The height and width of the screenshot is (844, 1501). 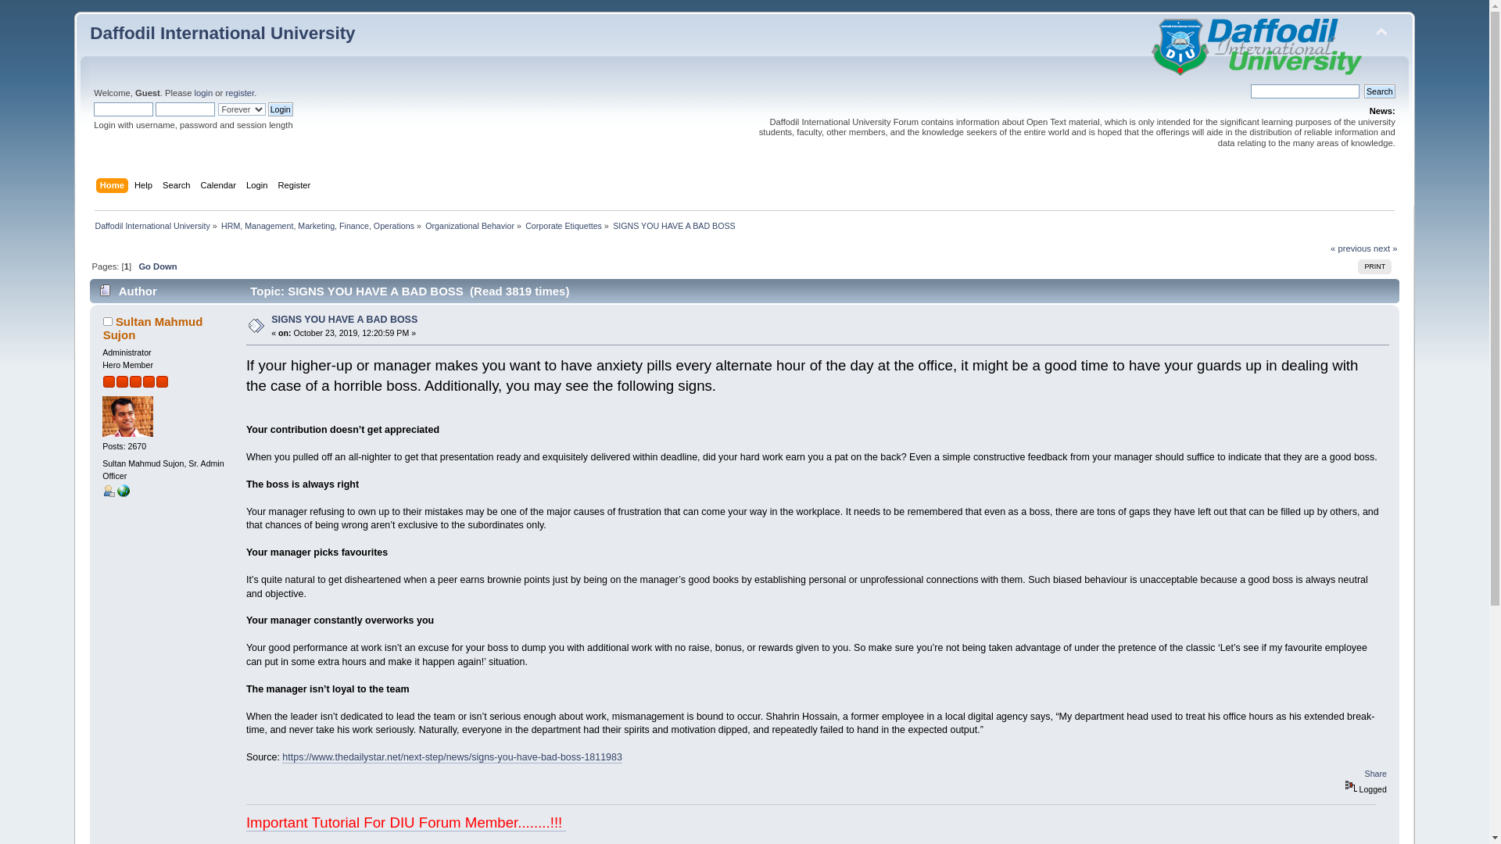 I want to click on Help, so click(x=145, y=186).